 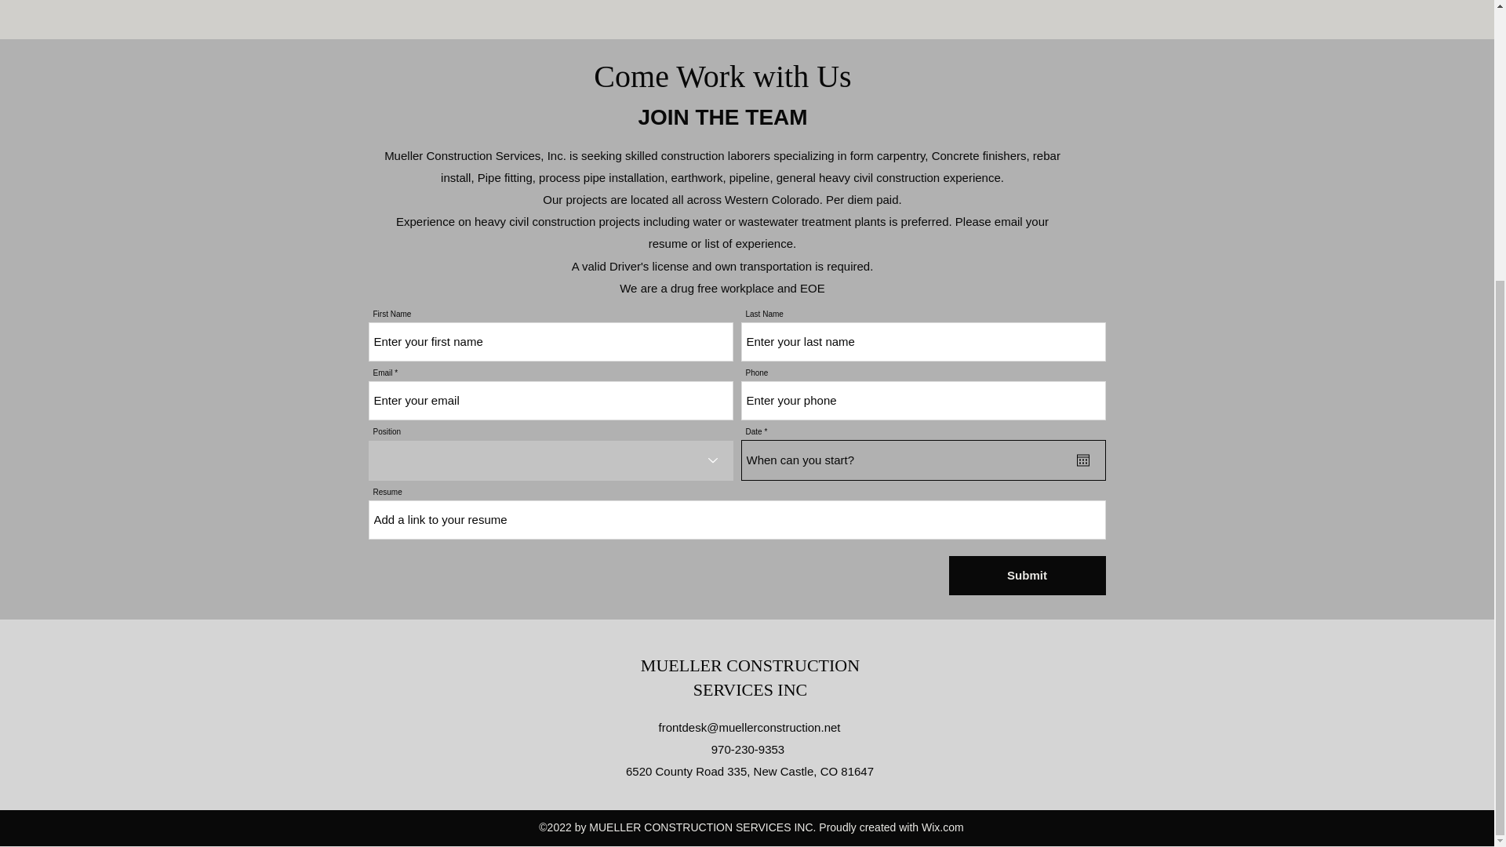 What do you see at coordinates (750, 678) in the screenshot?
I see `MUELLER CONSTRUCTION SERVICES INC` at bounding box center [750, 678].